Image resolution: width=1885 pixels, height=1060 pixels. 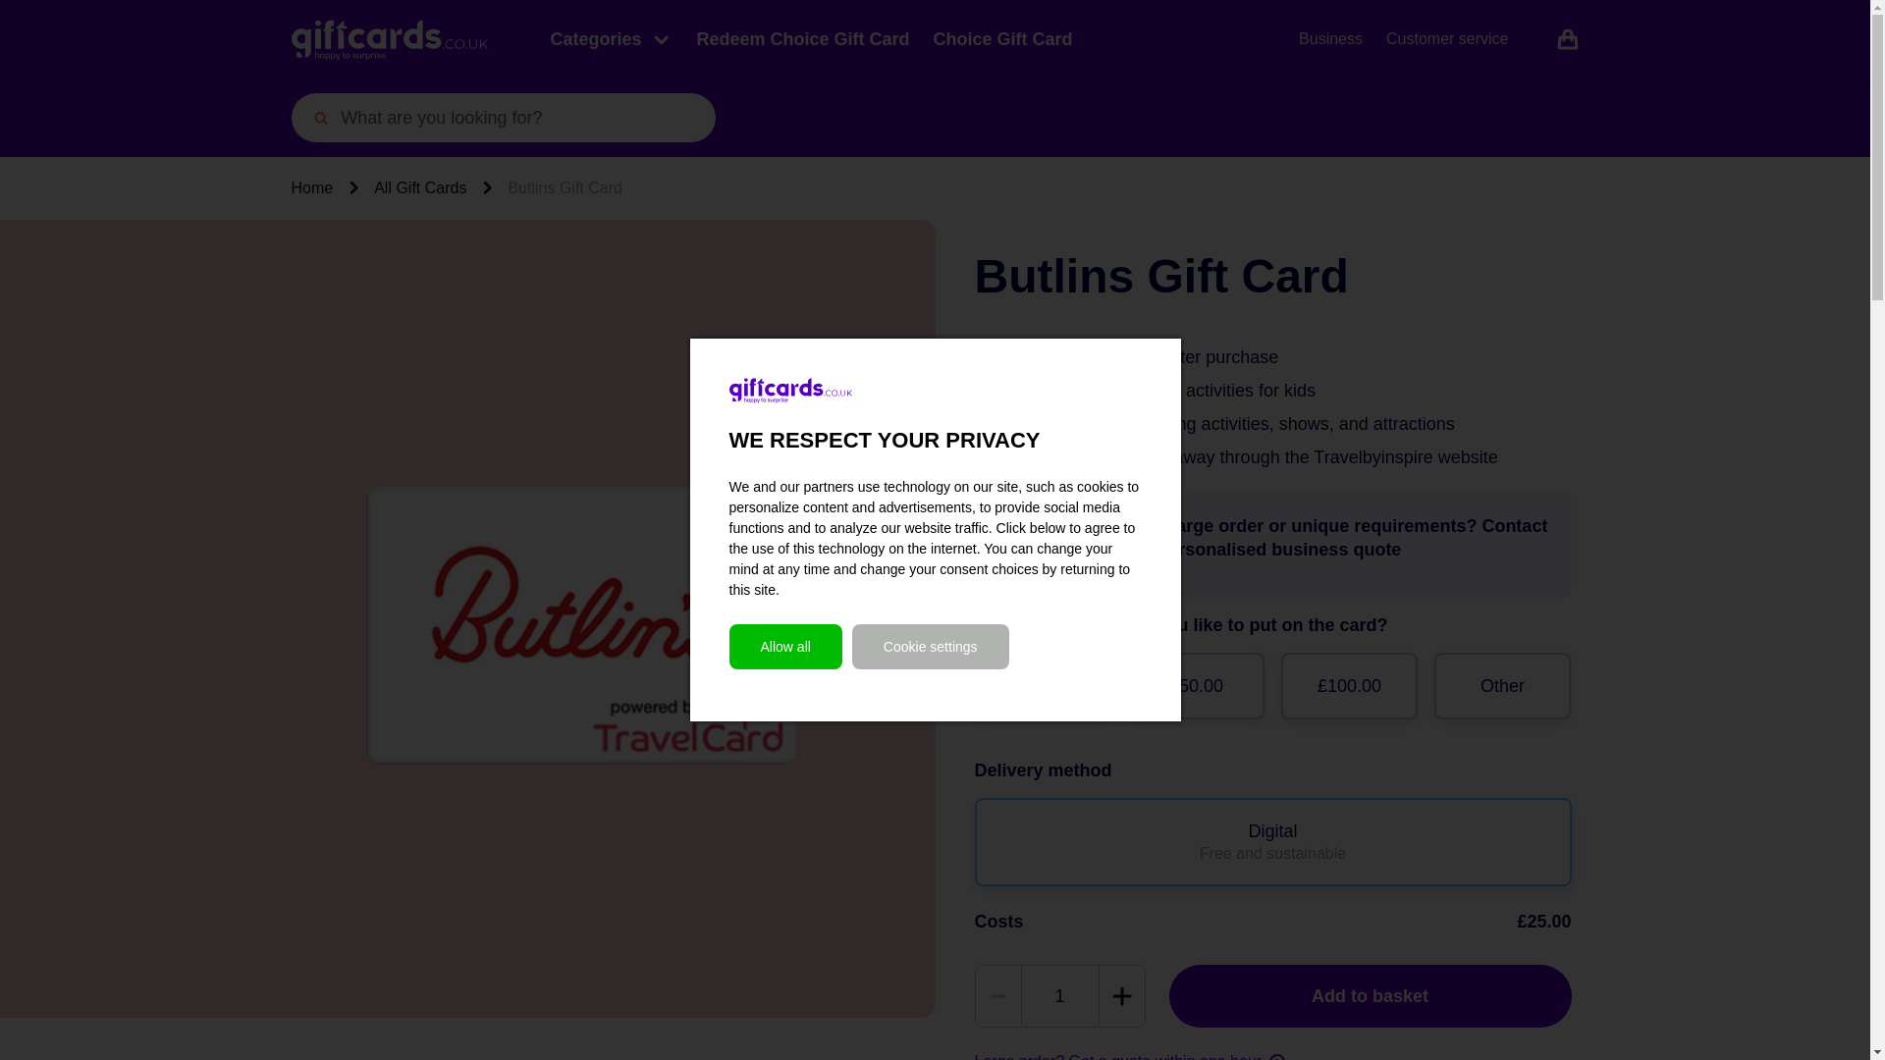 I want to click on Customer service, so click(x=1447, y=39).